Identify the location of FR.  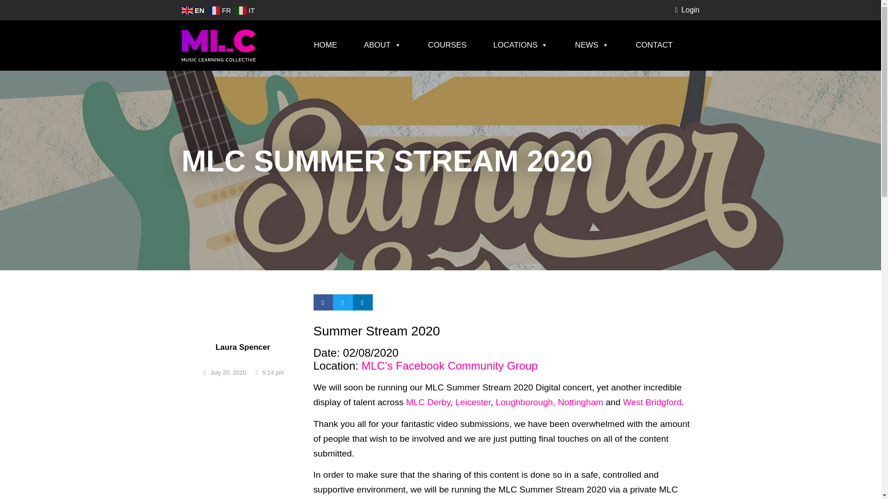
(221, 10).